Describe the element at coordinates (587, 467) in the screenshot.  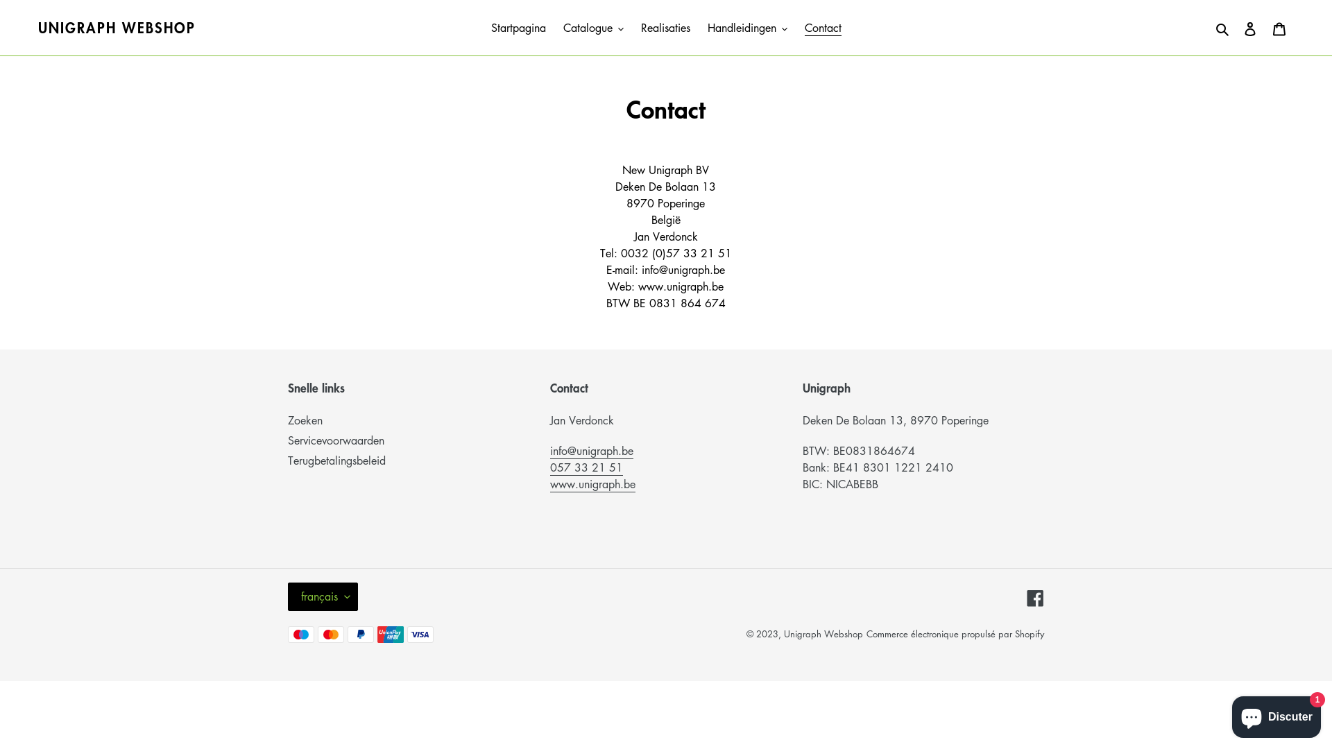
I see `057 33 21 51` at that location.